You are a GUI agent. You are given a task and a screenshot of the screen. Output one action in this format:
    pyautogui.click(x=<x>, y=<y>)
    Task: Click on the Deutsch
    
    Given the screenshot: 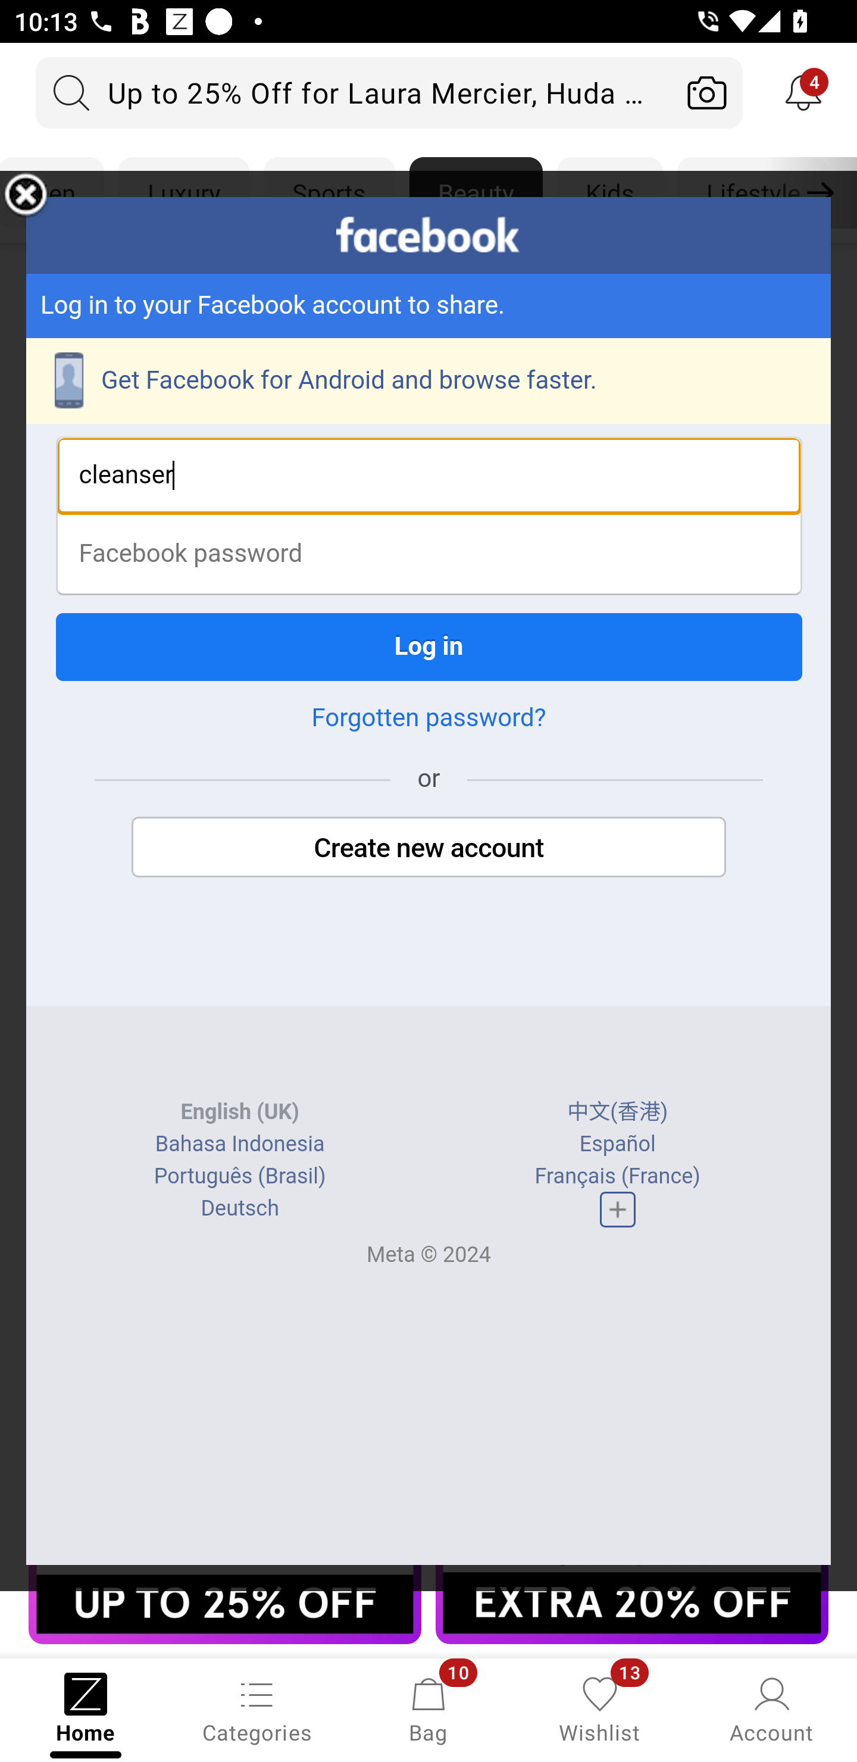 What is the action you would take?
    pyautogui.click(x=239, y=1208)
    